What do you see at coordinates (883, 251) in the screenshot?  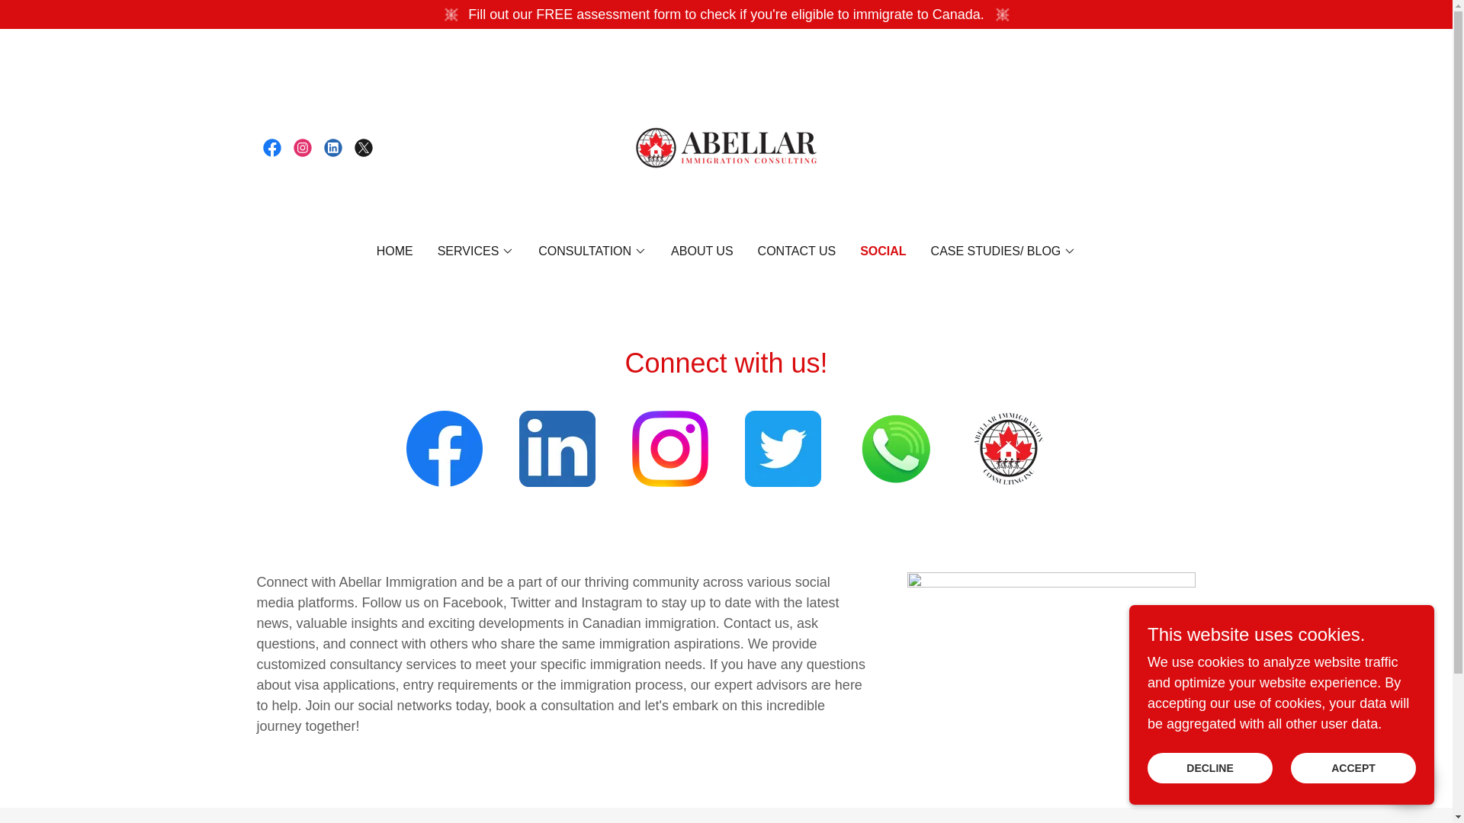 I see `SOCIAL` at bounding box center [883, 251].